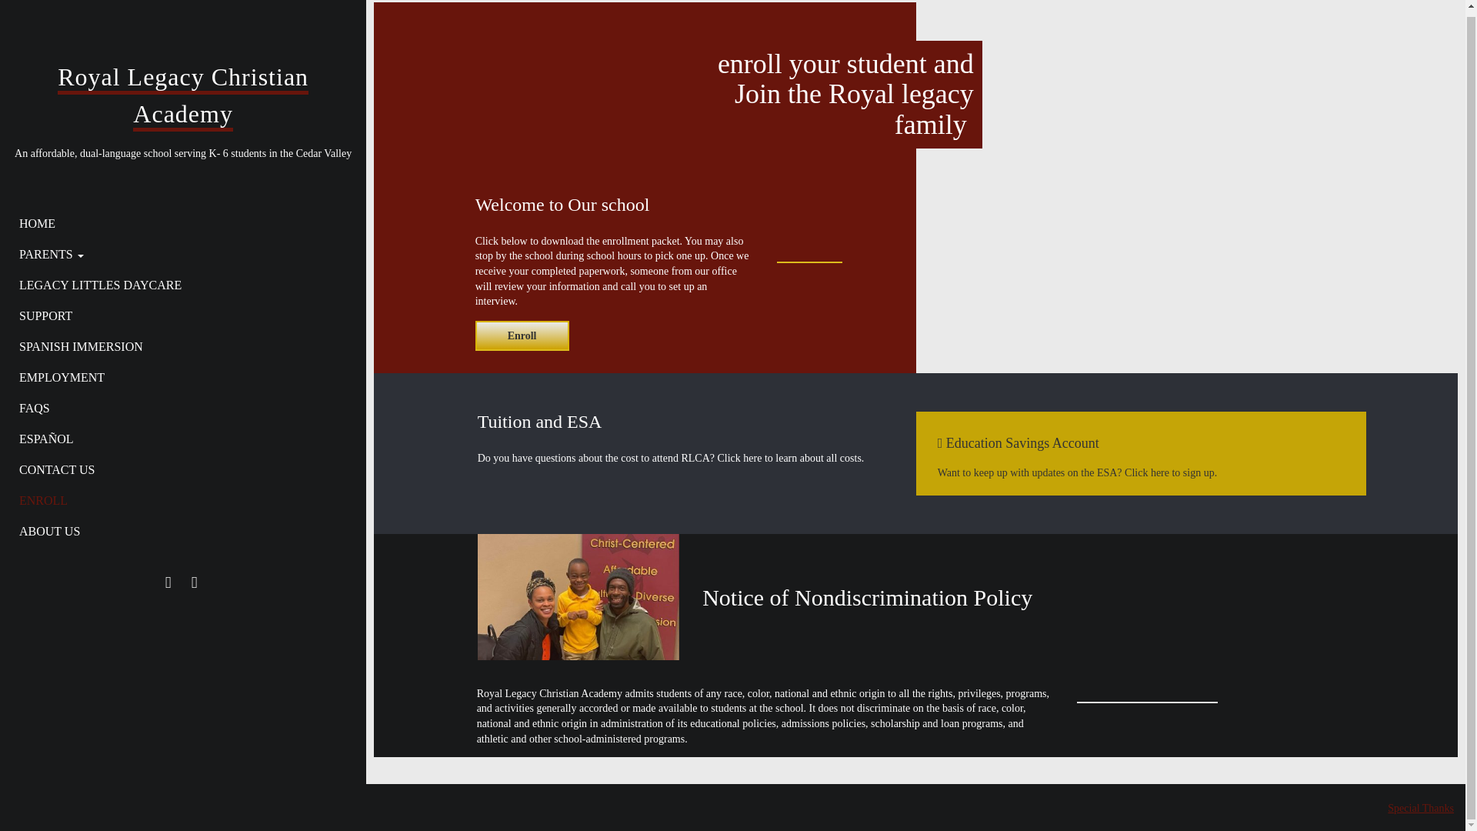 The image size is (1477, 831). Describe the element at coordinates (177, 218) in the screenshot. I see `HOME` at that location.